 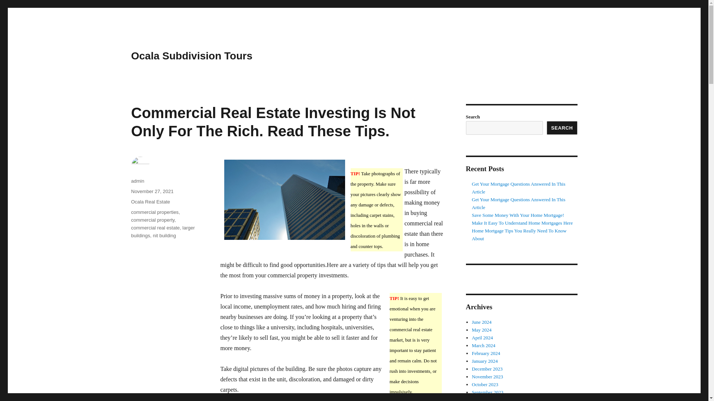 I want to click on nit building, so click(x=164, y=235).